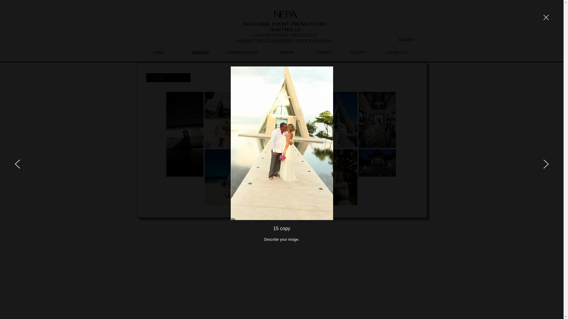 Image resolution: width=568 pixels, height=319 pixels. I want to click on ABOUT US, so click(200, 53).